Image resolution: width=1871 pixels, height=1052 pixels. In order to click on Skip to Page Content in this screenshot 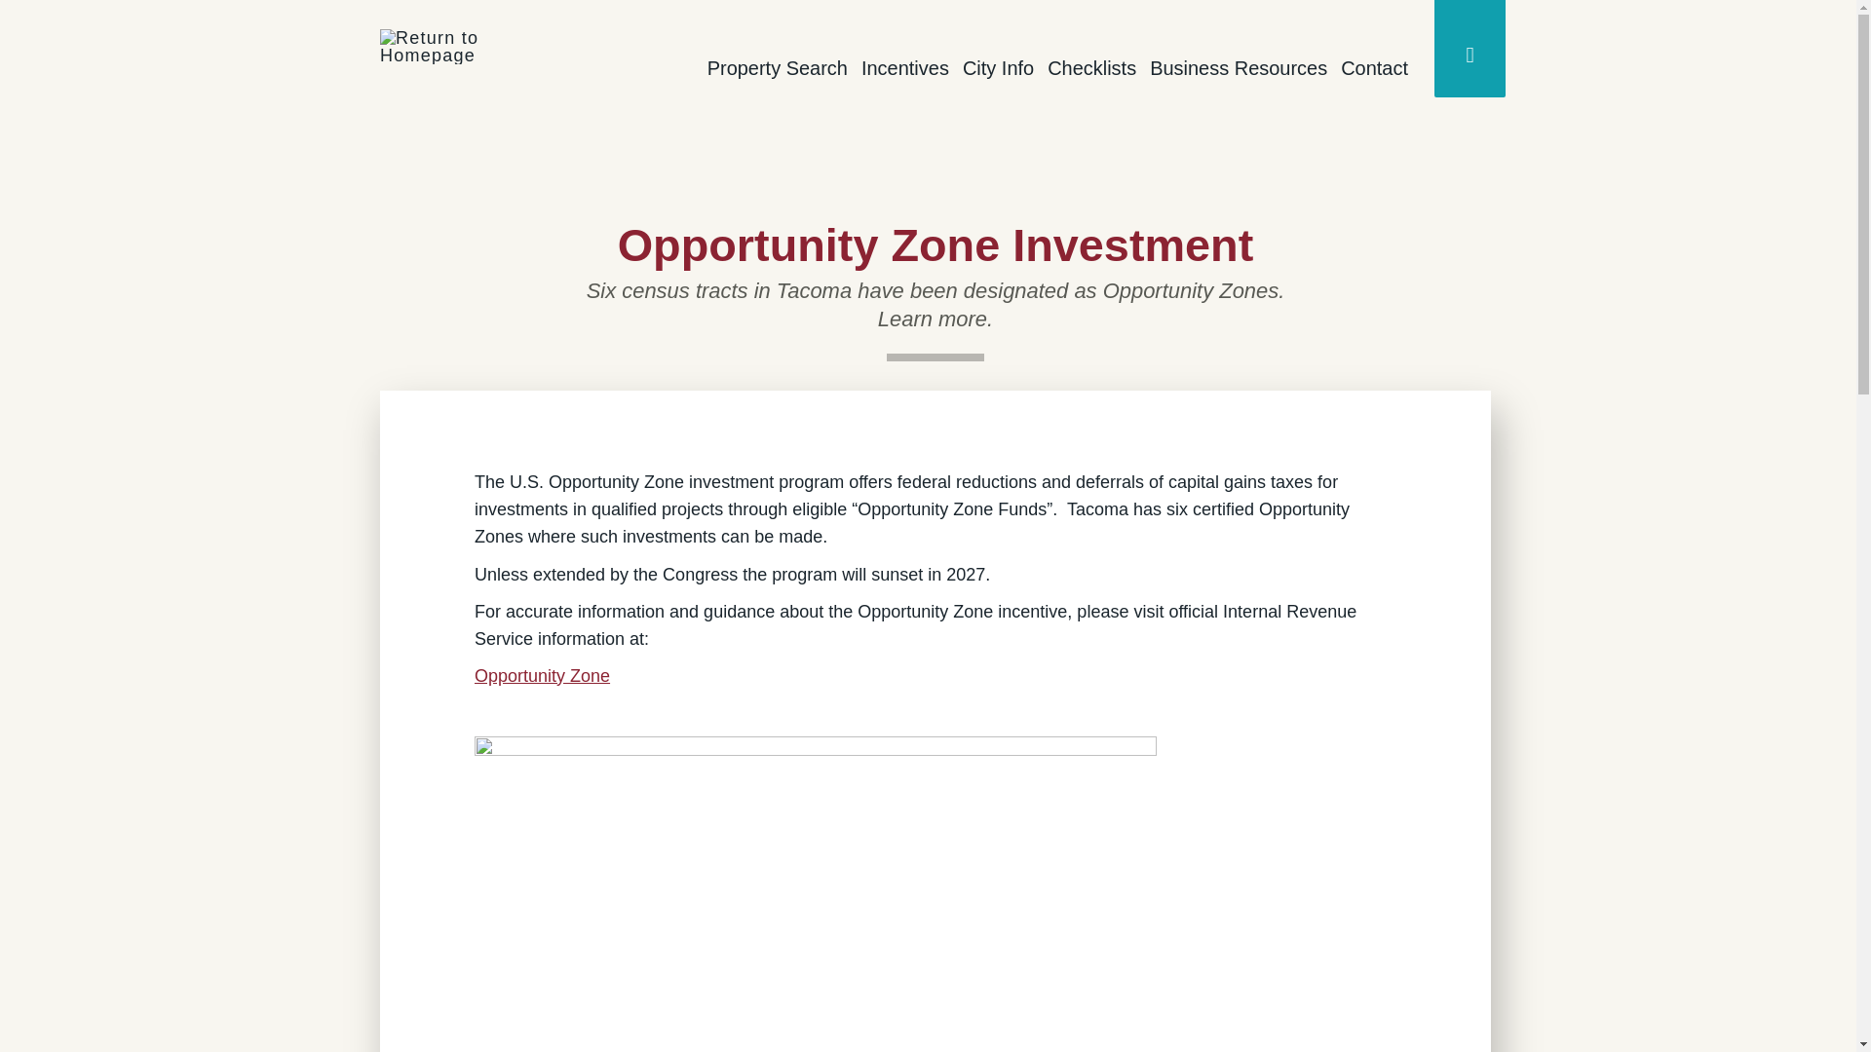, I will do `click(151, 53)`.